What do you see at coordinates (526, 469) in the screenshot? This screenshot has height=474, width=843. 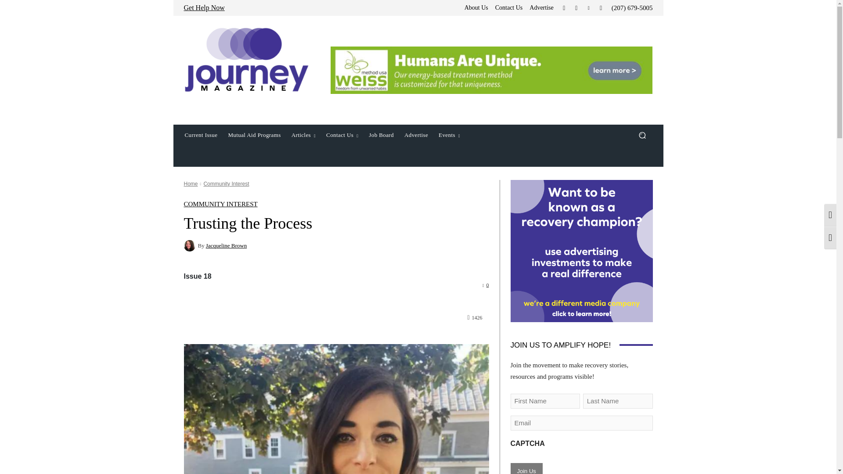 I see `Join Us` at bounding box center [526, 469].